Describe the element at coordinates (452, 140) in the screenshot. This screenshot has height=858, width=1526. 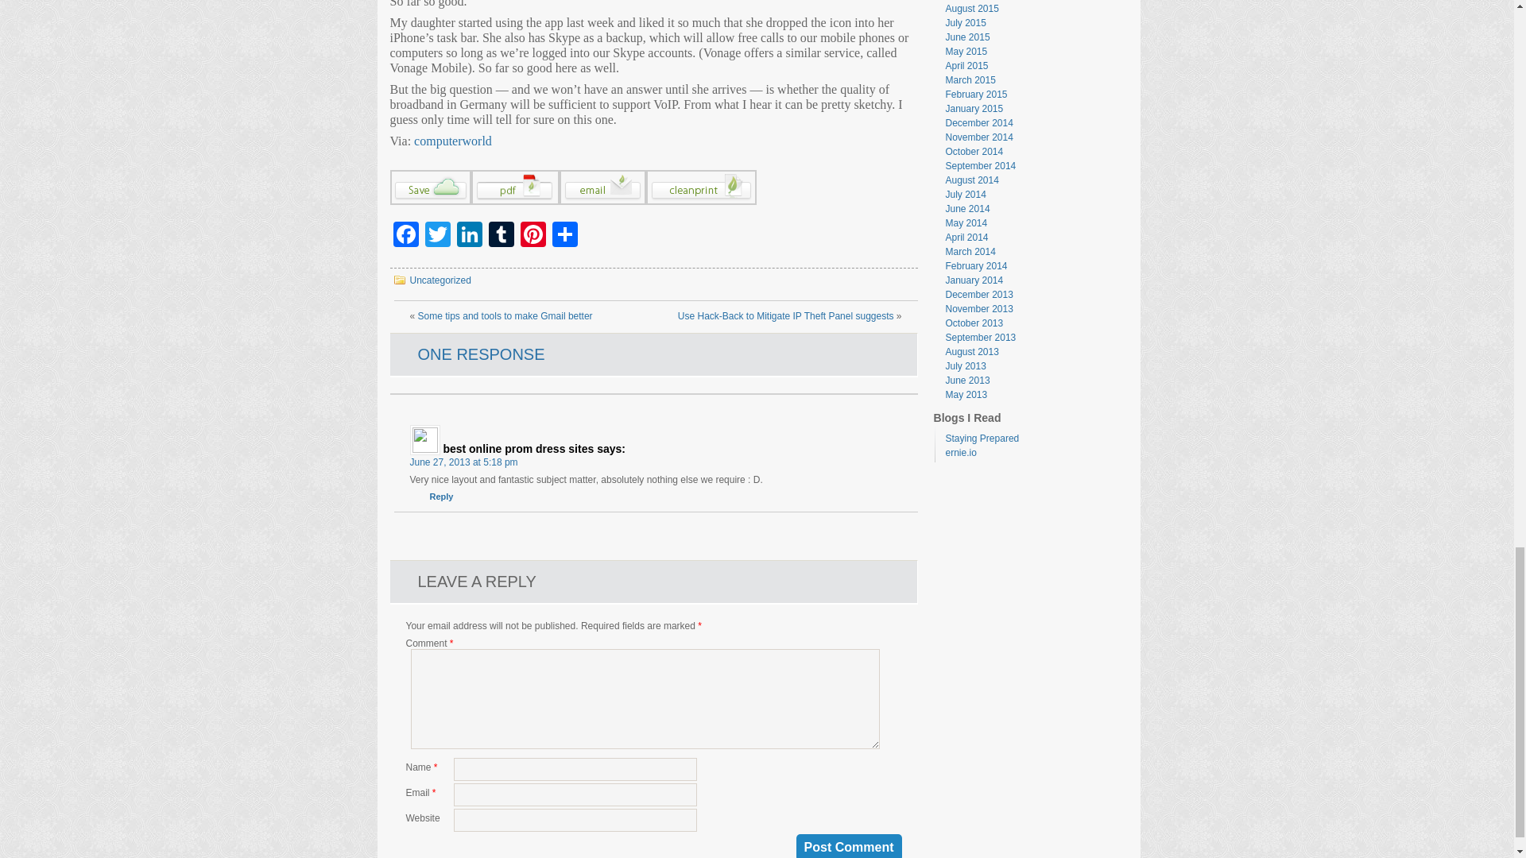
I see `computerworld` at that location.